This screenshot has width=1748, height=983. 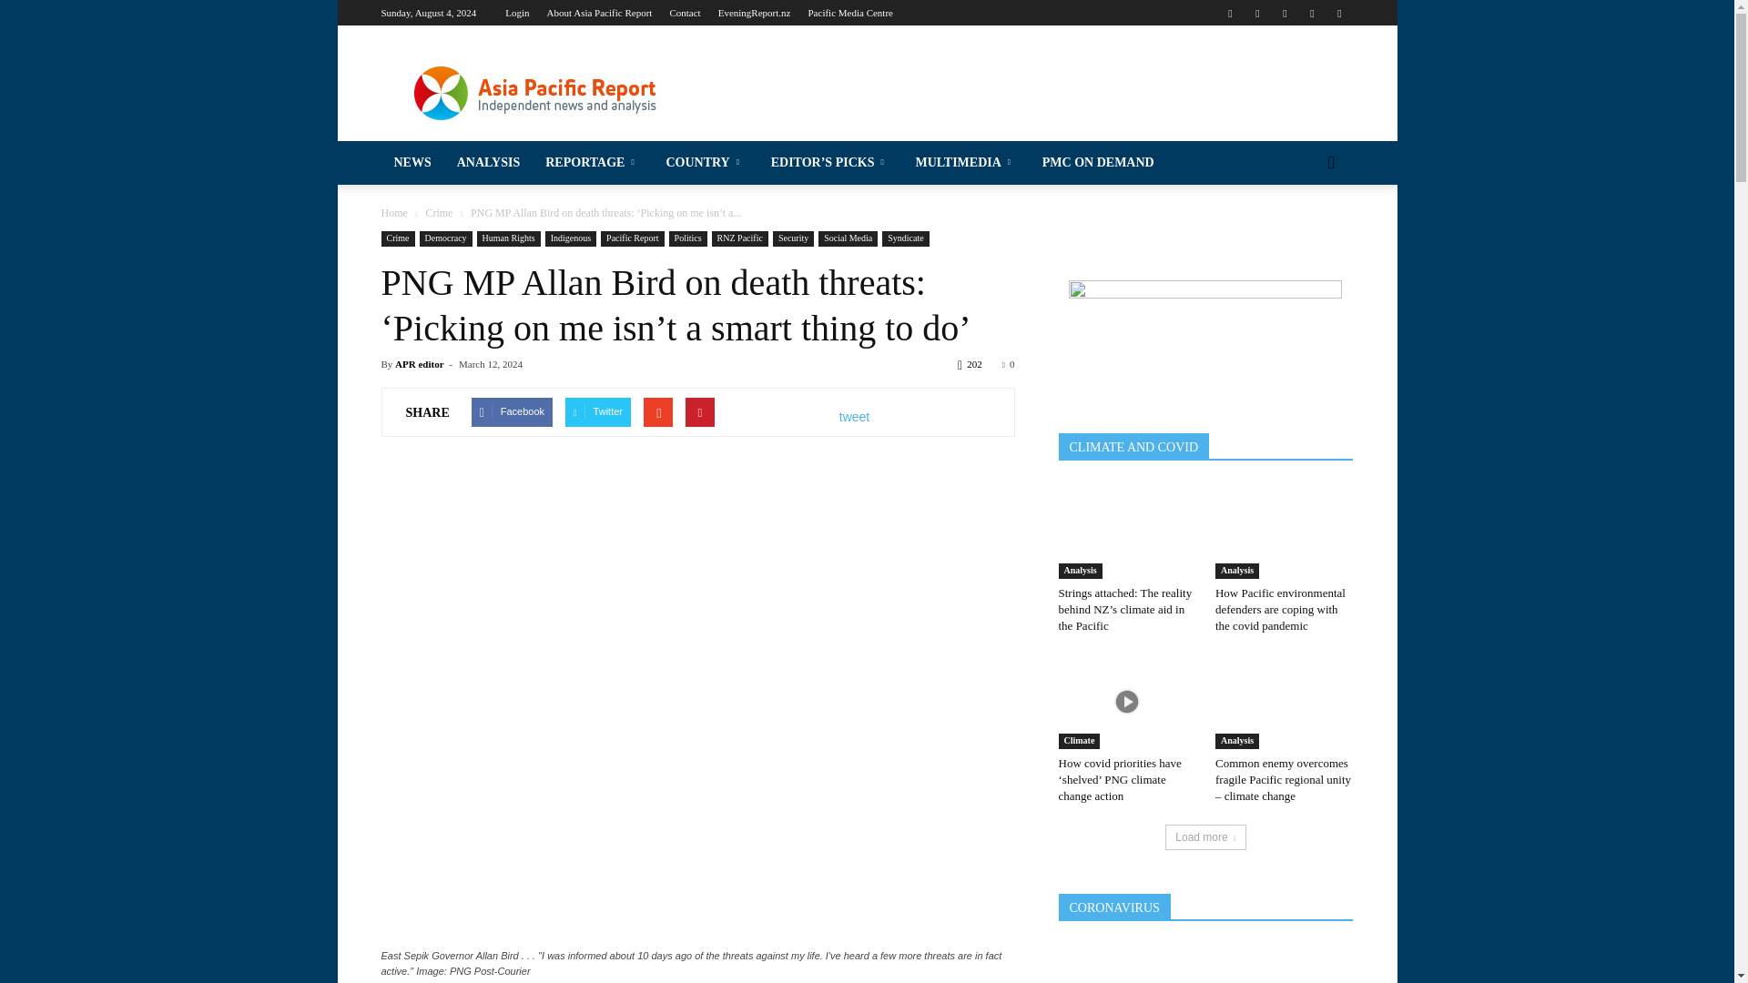 I want to click on Nauru, so click(x=168, y=611).